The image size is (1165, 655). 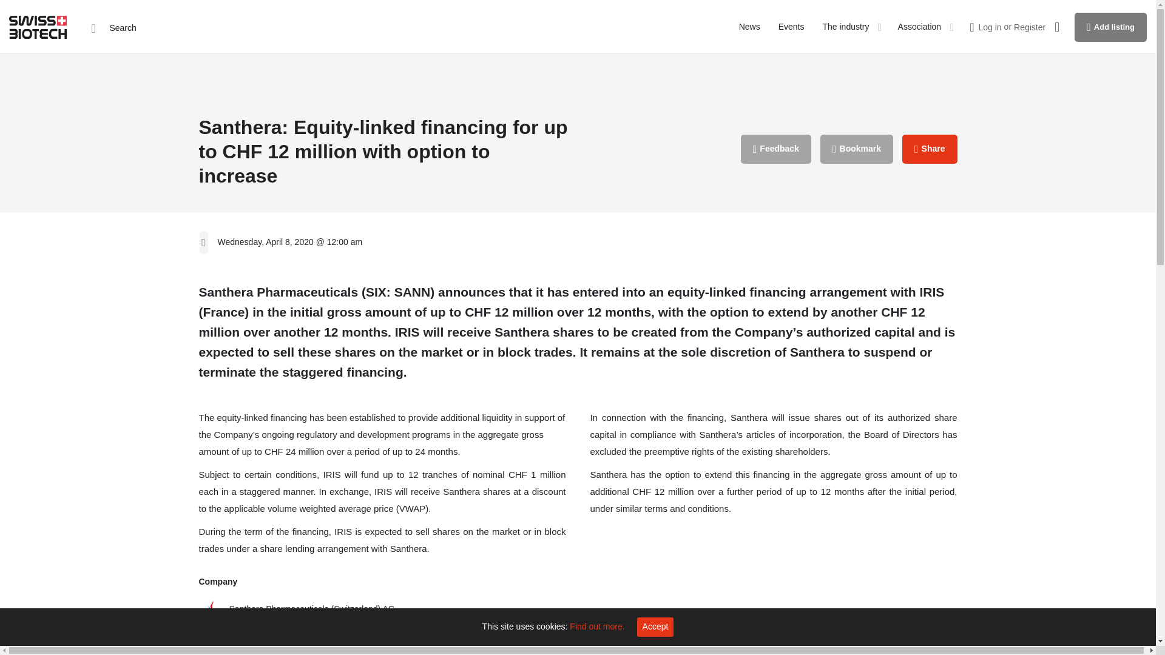 I want to click on Log in, so click(x=989, y=27).